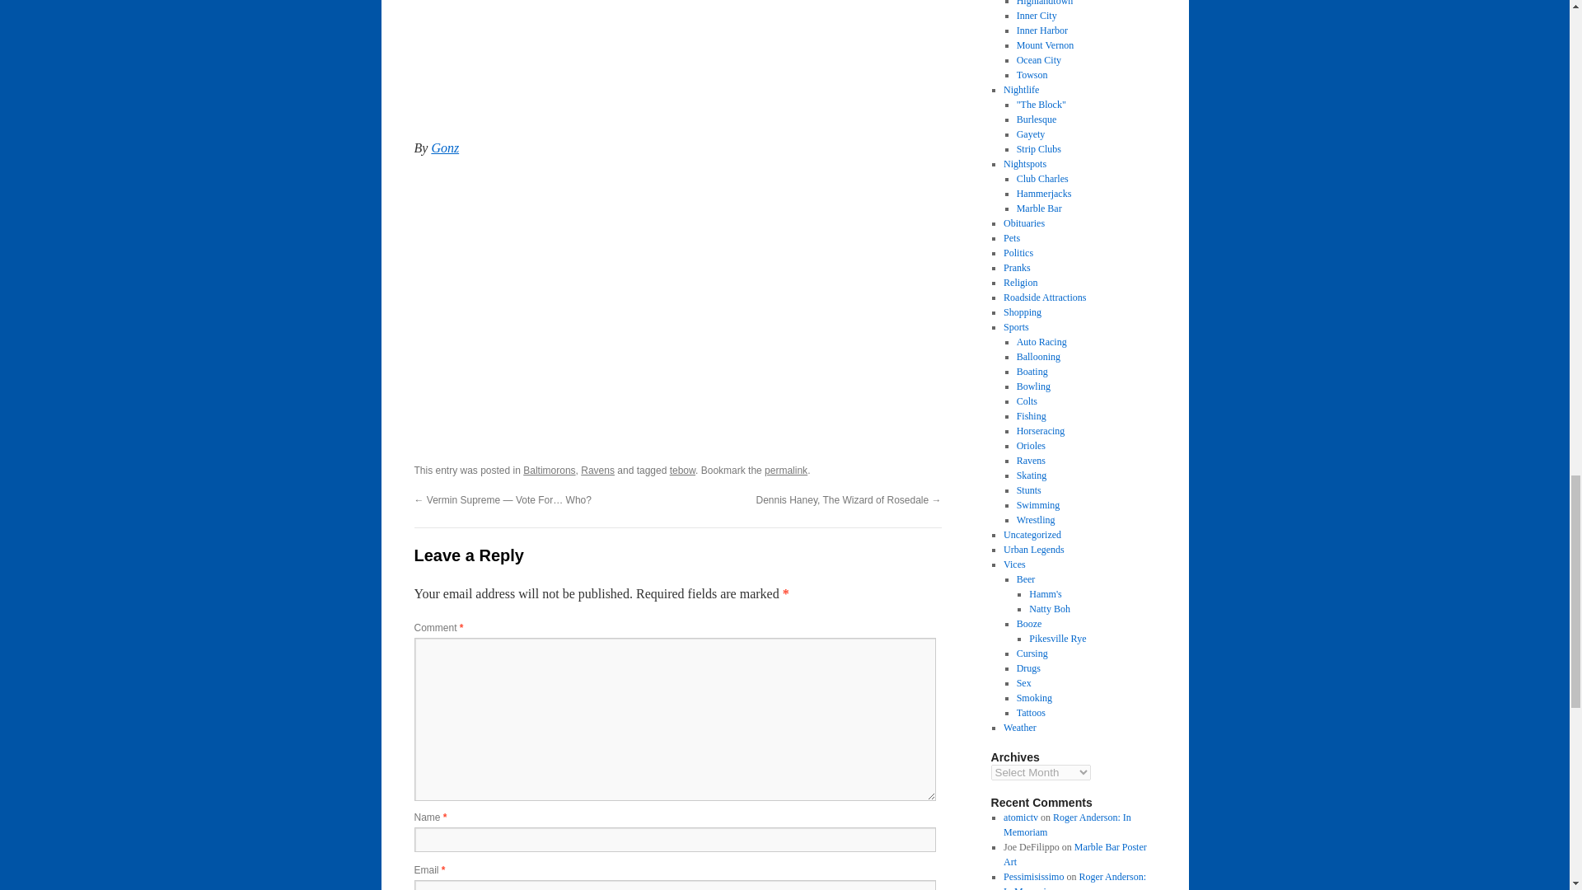  What do you see at coordinates (682, 470) in the screenshot?
I see `tebow` at bounding box center [682, 470].